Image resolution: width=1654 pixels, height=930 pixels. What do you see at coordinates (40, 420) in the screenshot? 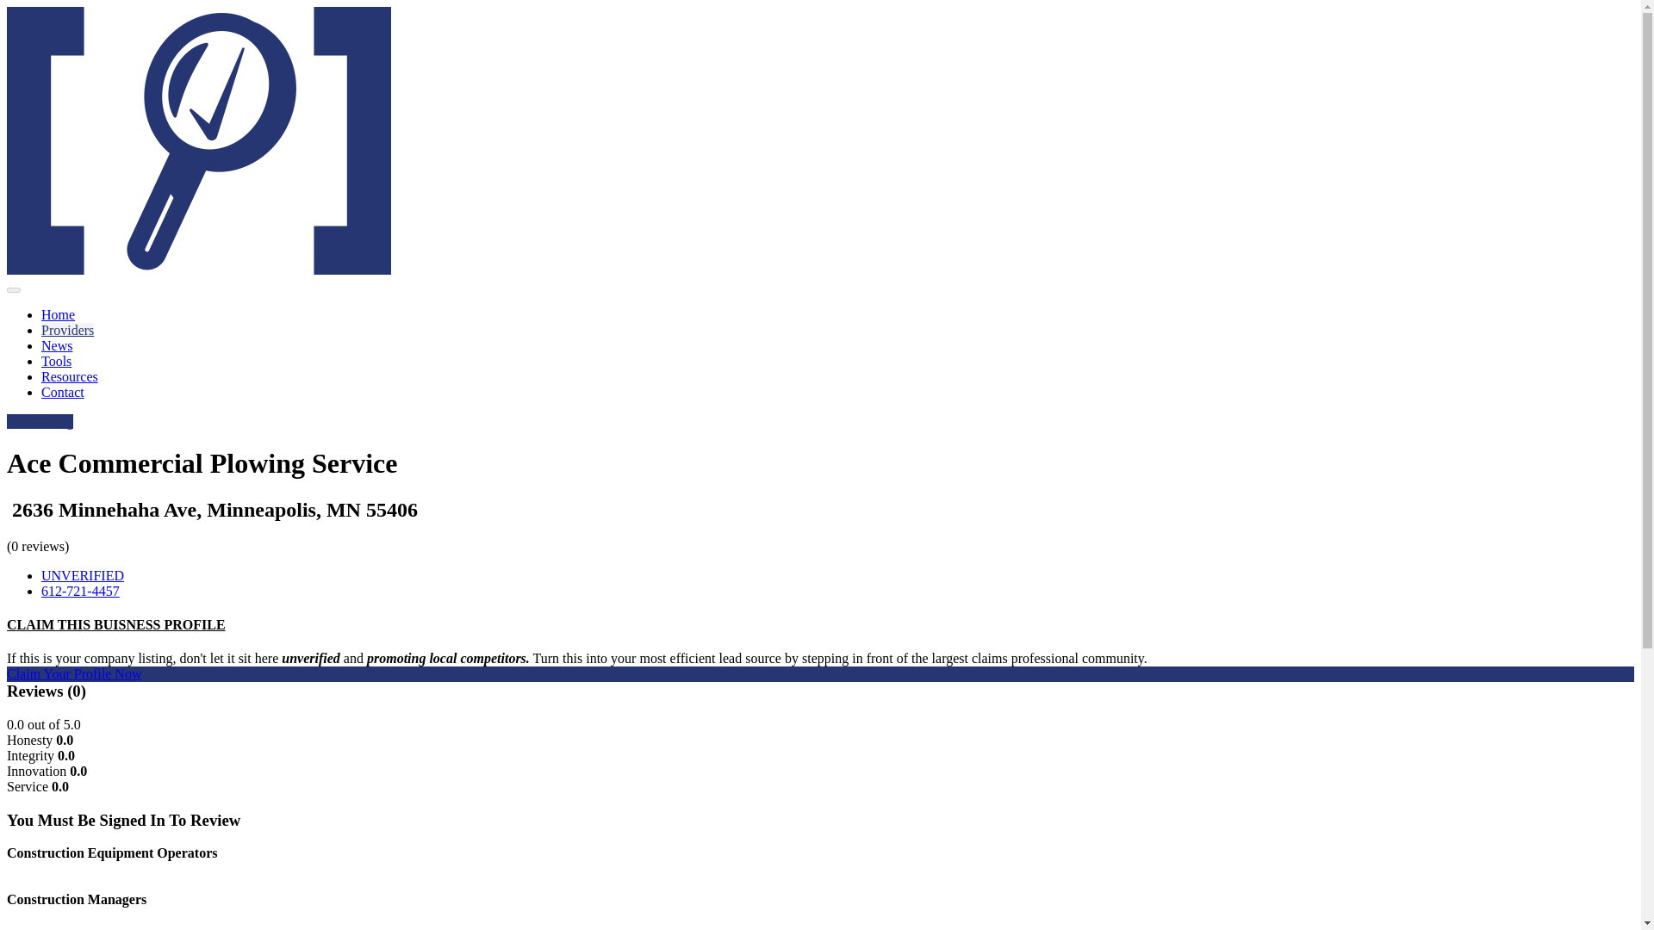
I see `Add Listing` at bounding box center [40, 420].